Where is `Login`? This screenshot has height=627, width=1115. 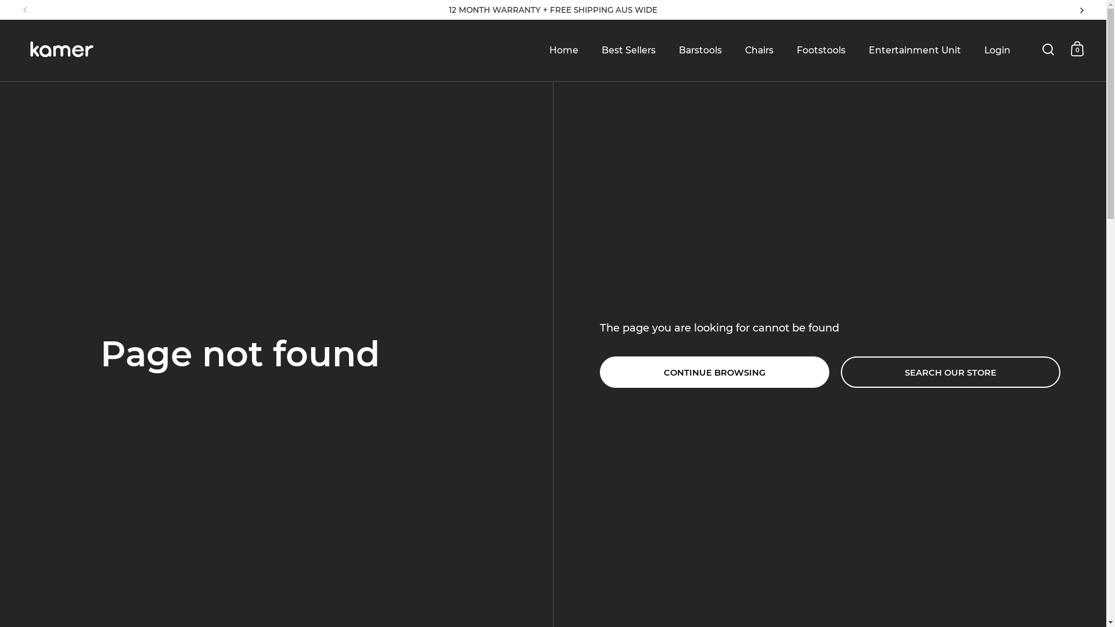
Login is located at coordinates (998, 51).